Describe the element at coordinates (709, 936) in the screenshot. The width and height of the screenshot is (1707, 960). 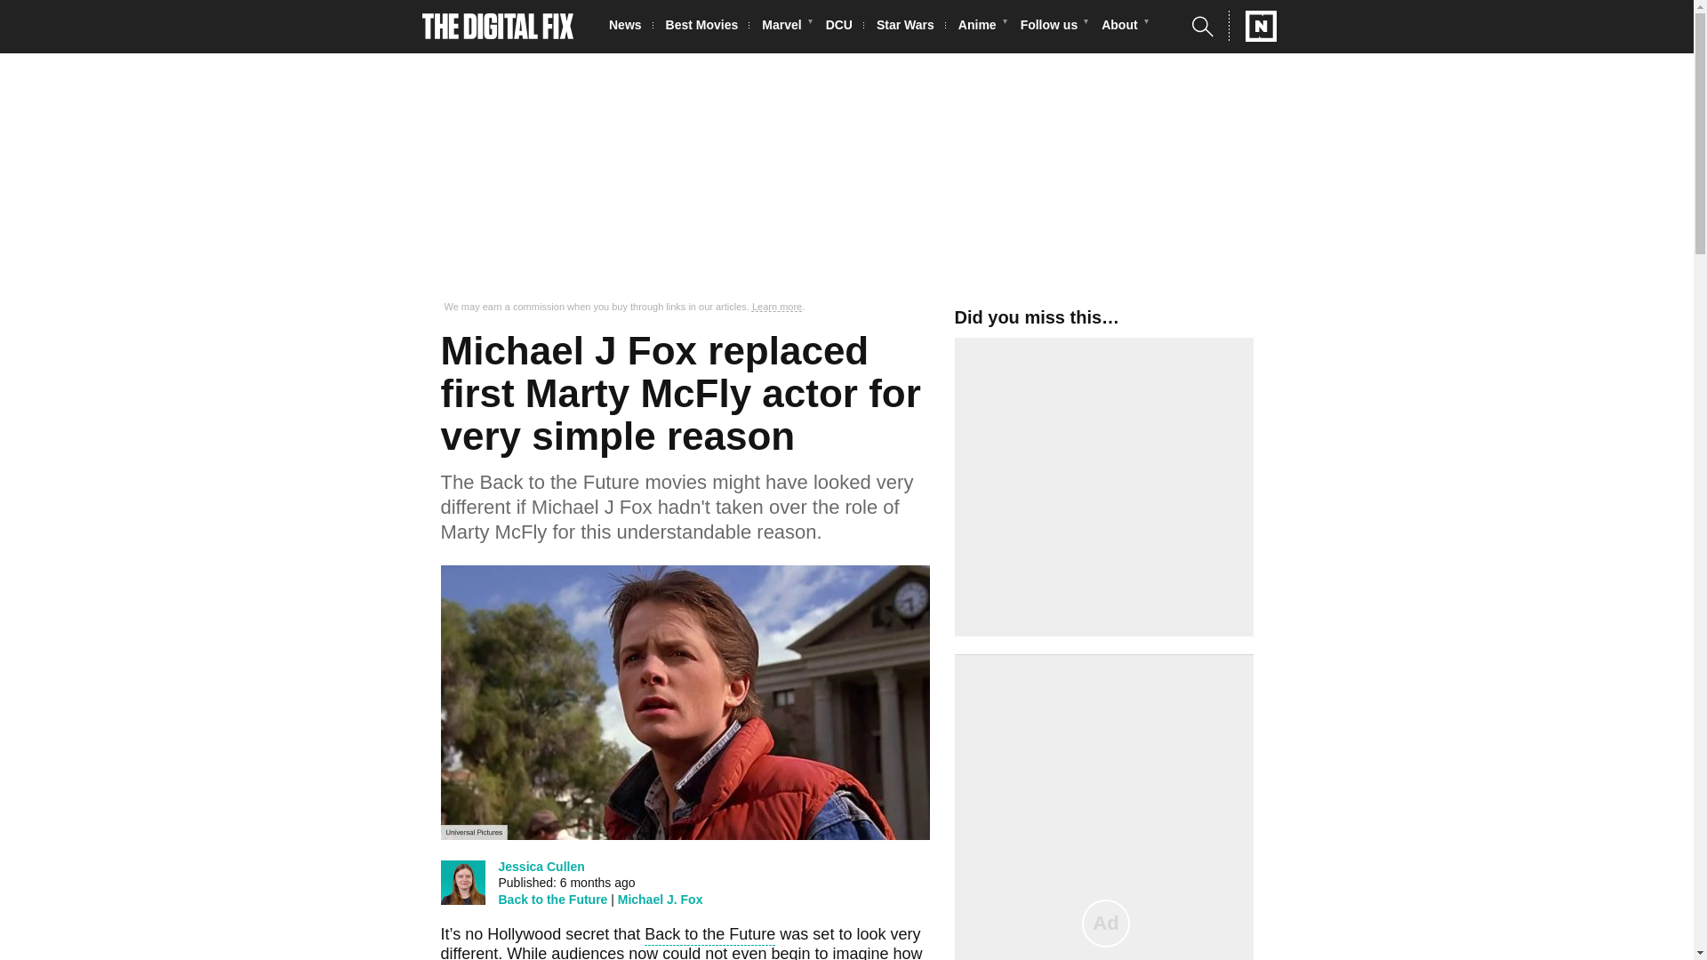
I see `Back to the Future` at that location.